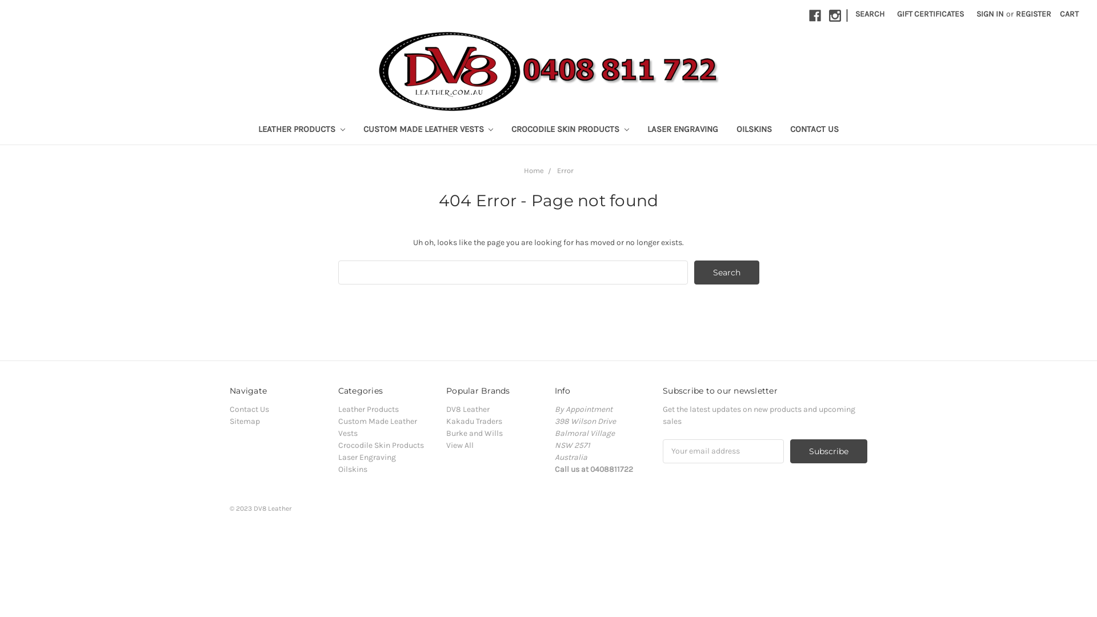 The image size is (1097, 617). What do you see at coordinates (534, 170) in the screenshot?
I see `Home` at bounding box center [534, 170].